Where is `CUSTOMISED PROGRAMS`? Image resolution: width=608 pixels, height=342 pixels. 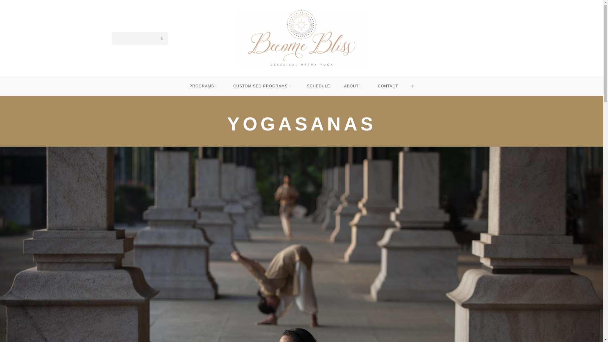 CUSTOMISED PROGRAMS is located at coordinates (263, 86).